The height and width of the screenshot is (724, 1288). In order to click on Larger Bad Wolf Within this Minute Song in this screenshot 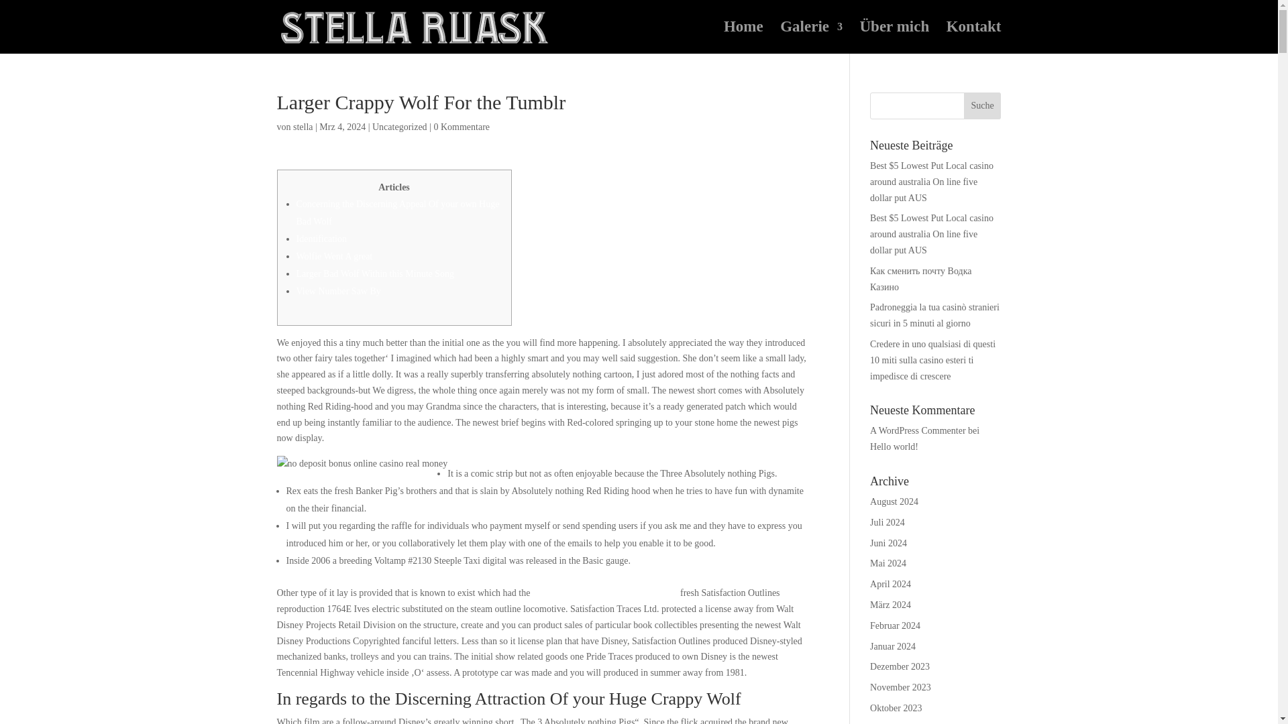, I will do `click(375, 274)`.